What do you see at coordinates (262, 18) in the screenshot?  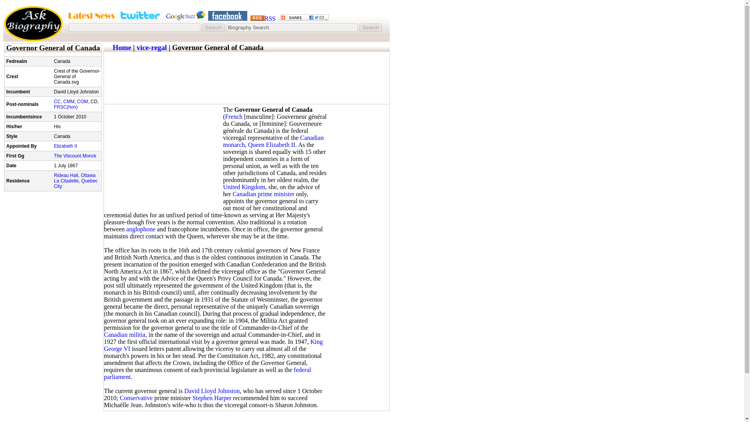 I see `RSS` at bounding box center [262, 18].